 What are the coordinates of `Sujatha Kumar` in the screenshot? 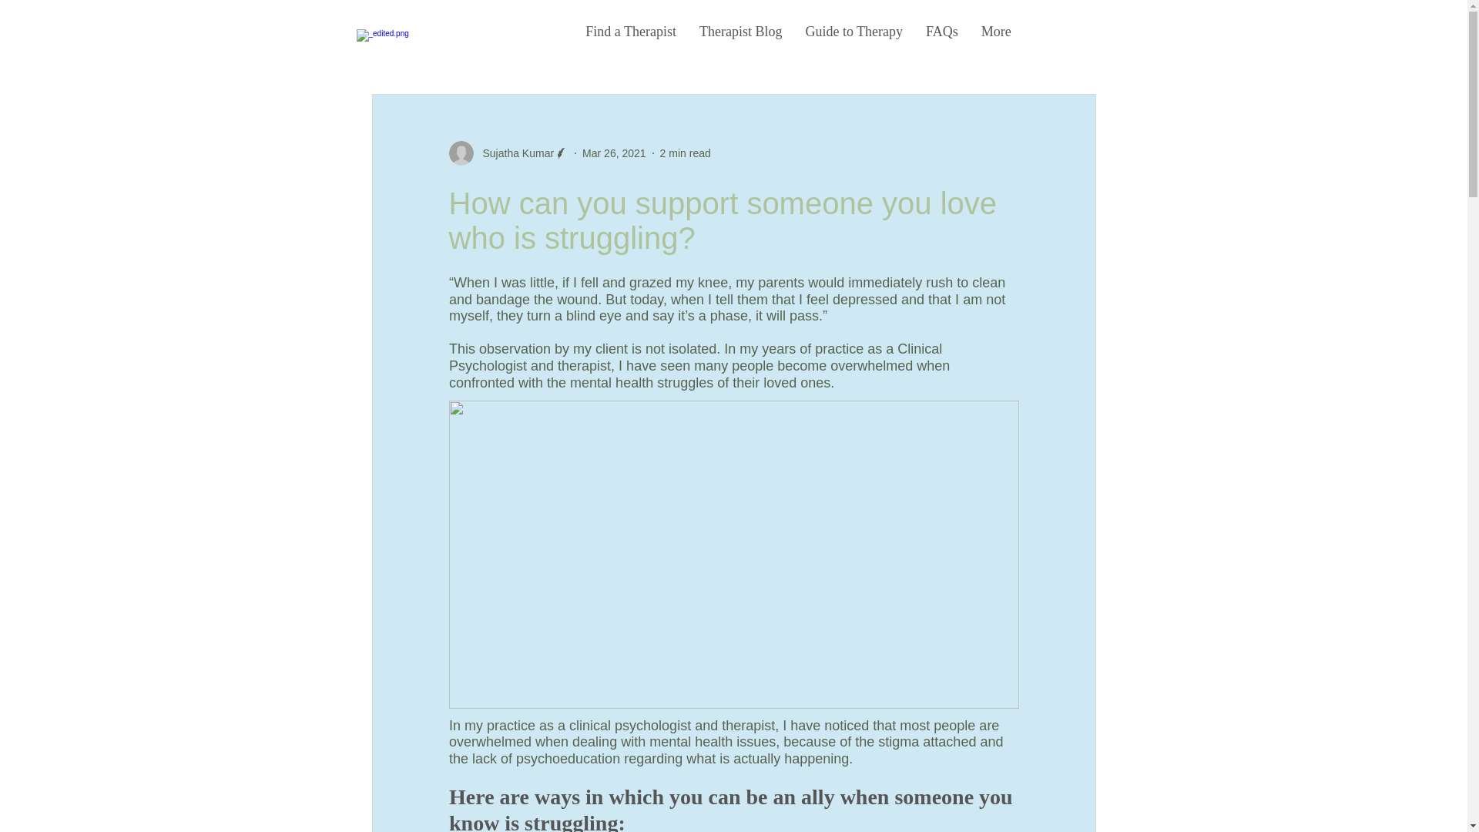 It's located at (513, 153).